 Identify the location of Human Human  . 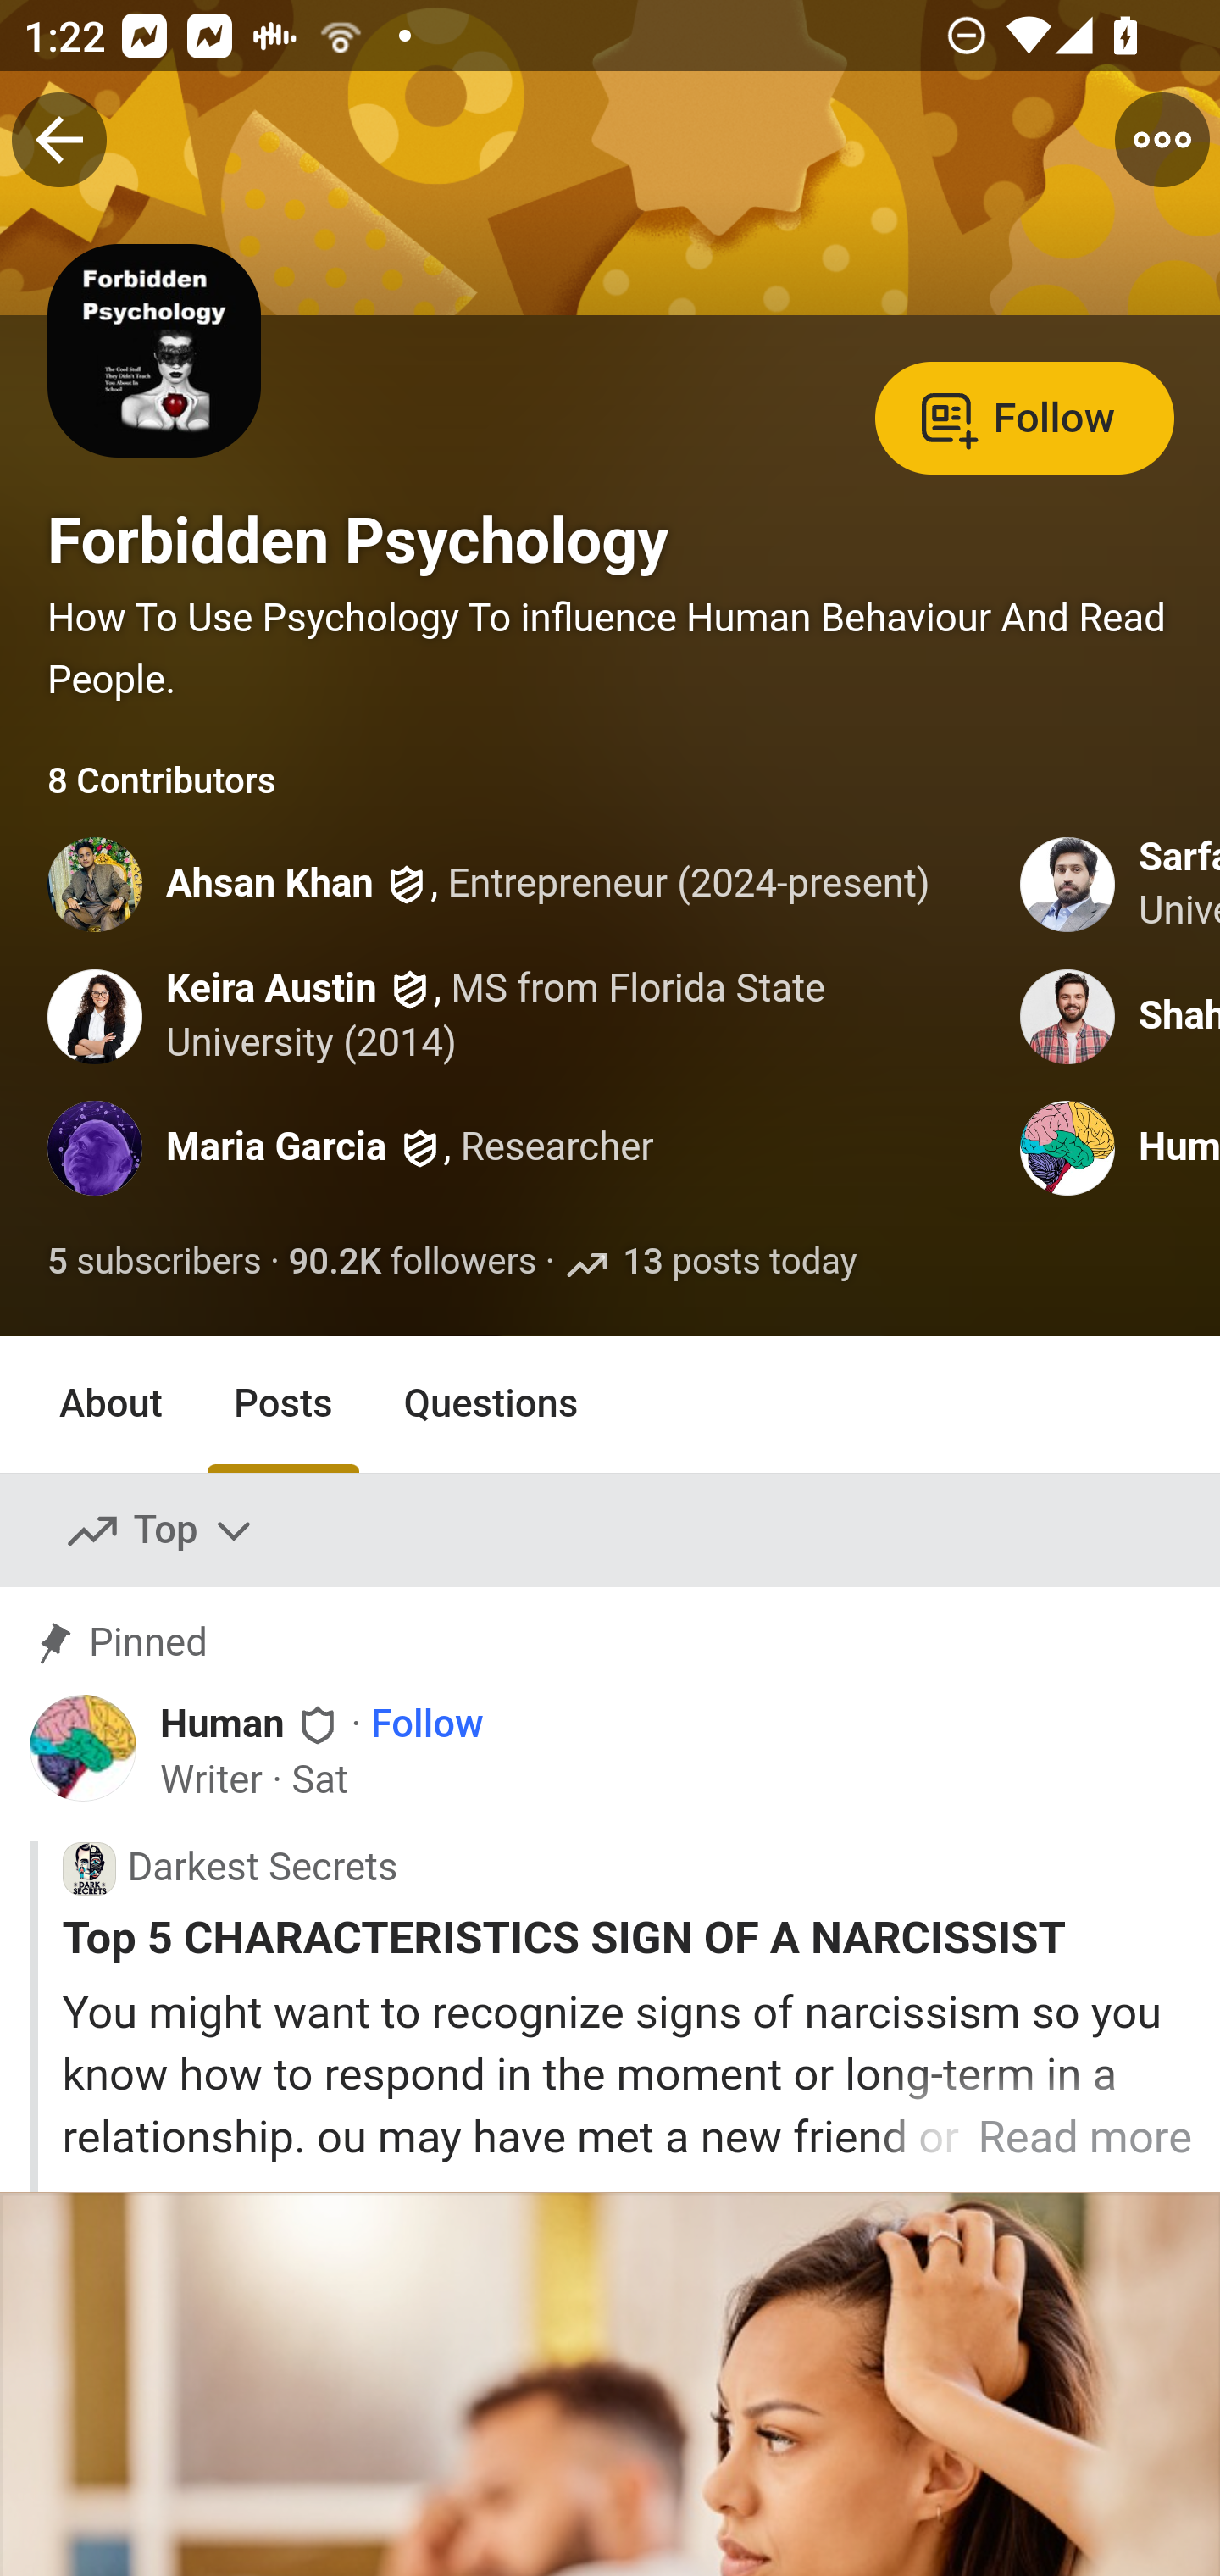
(252, 1724).